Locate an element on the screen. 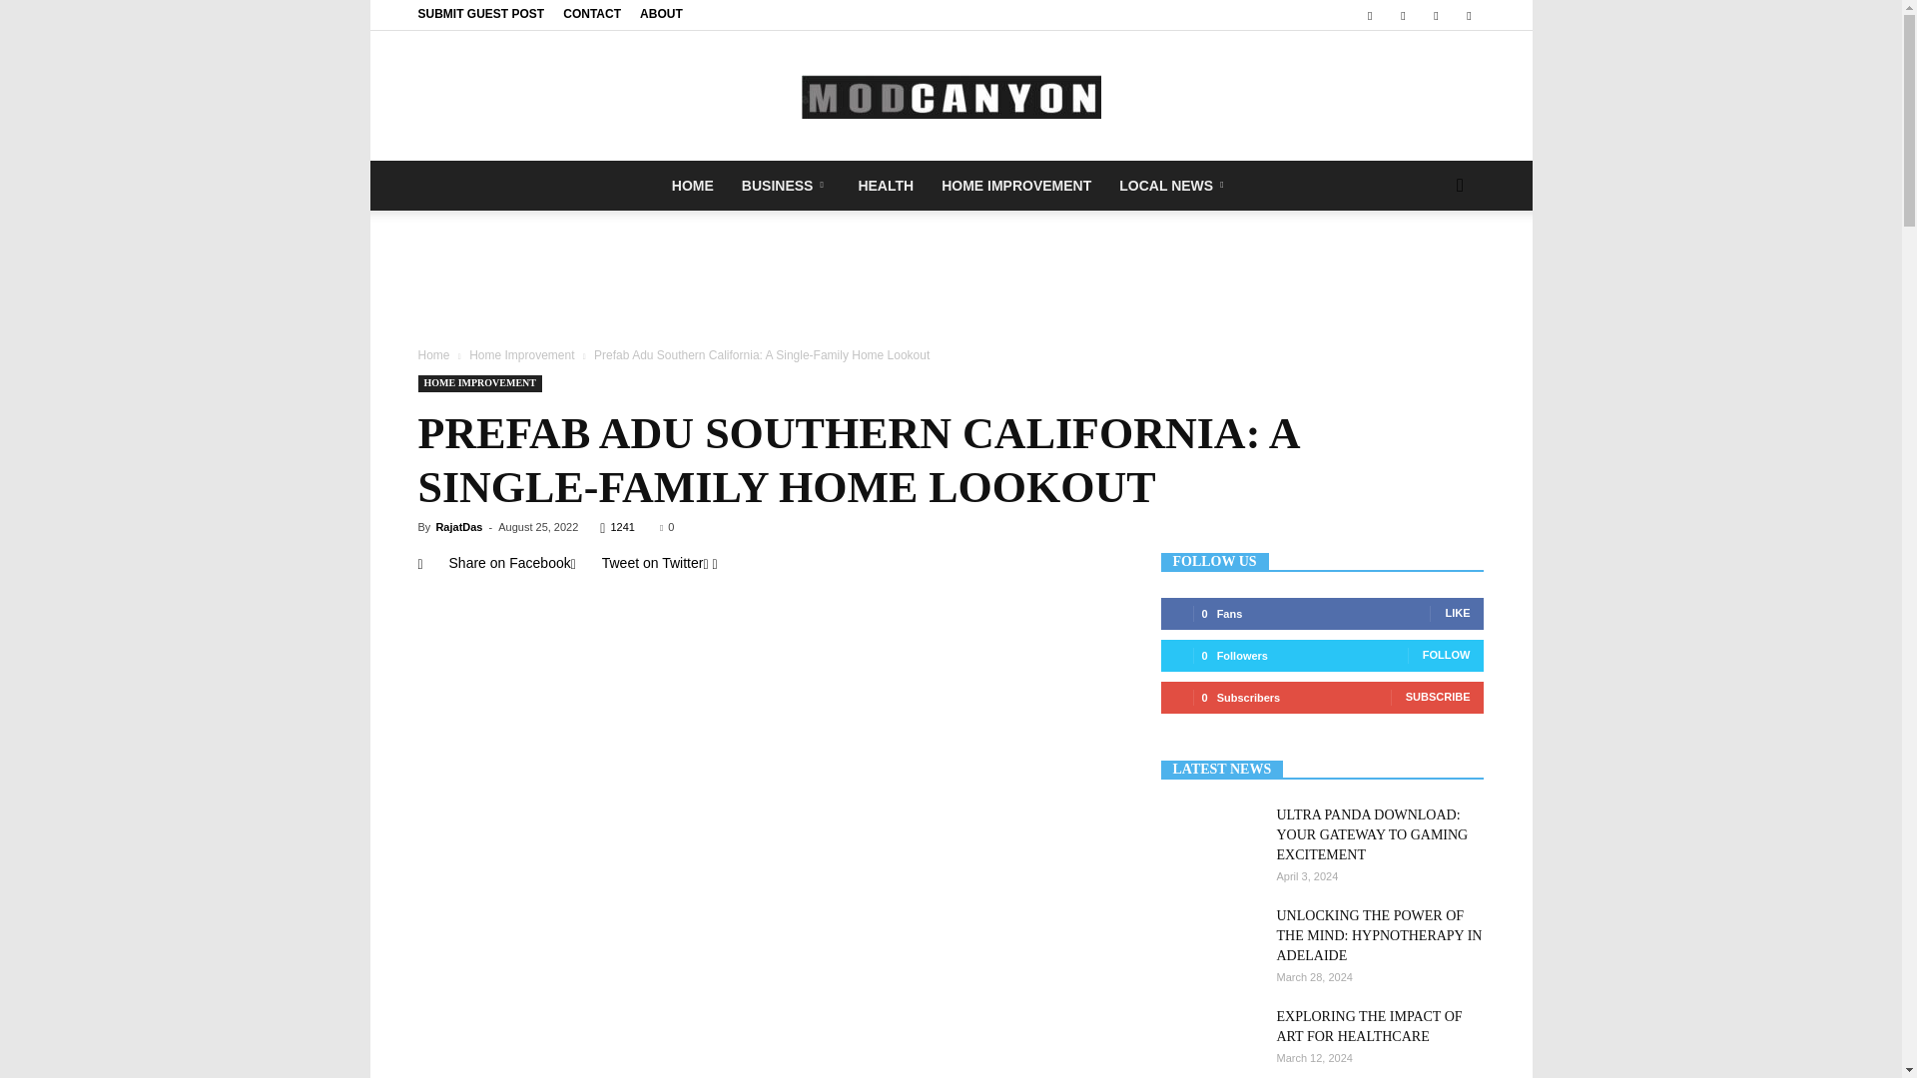 The height and width of the screenshot is (1078, 1917). Youtube is located at coordinates (1468, 15).